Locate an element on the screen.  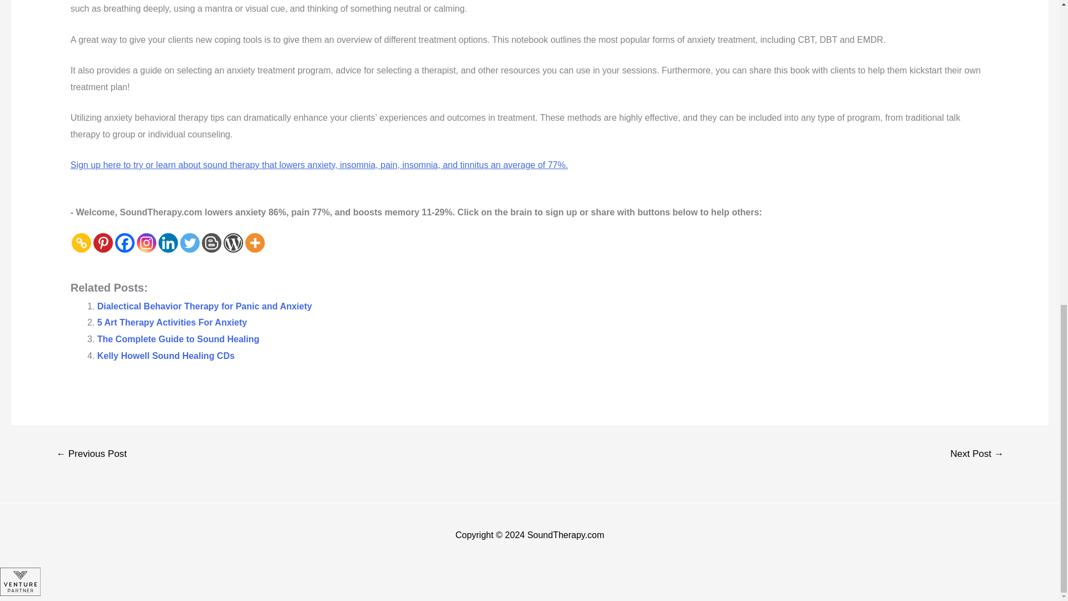
Copy Link is located at coordinates (81, 243).